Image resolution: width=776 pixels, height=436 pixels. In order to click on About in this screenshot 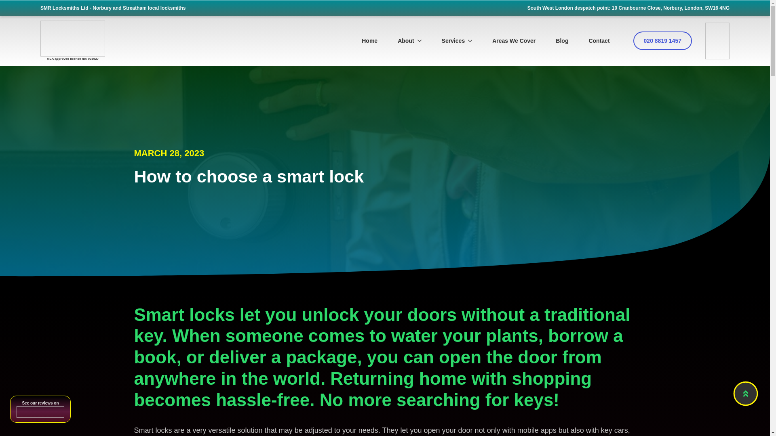, I will do `click(400, 40)`.